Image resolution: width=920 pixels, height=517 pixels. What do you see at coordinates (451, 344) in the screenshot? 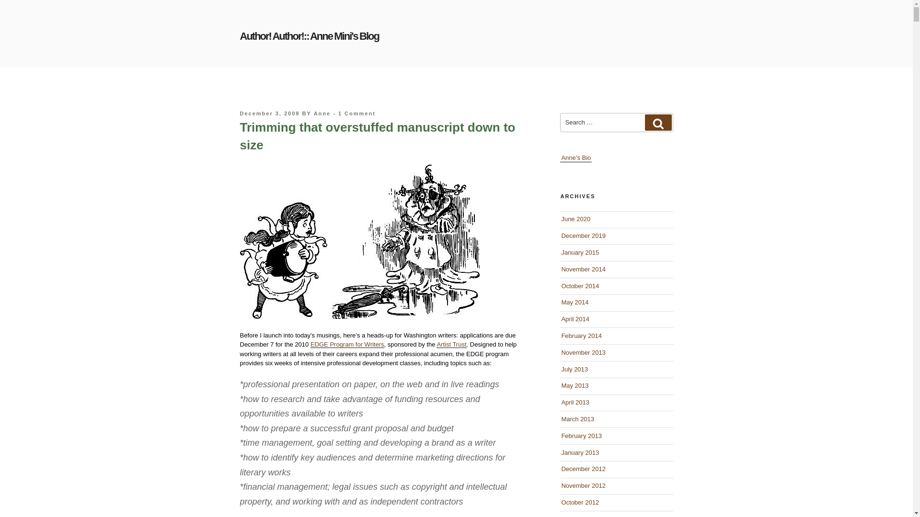
I see `Artist Trust` at bounding box center [451, 344].